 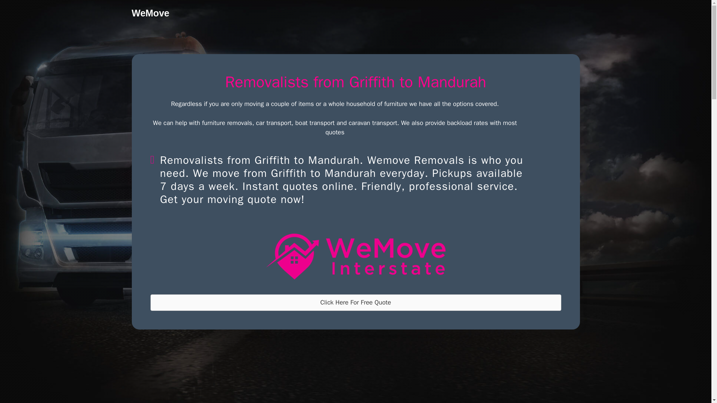 What do you see at coordinates (356, 257) in the screenshot?
I see `Wemove Removalists` at bounding box center [356, 257].